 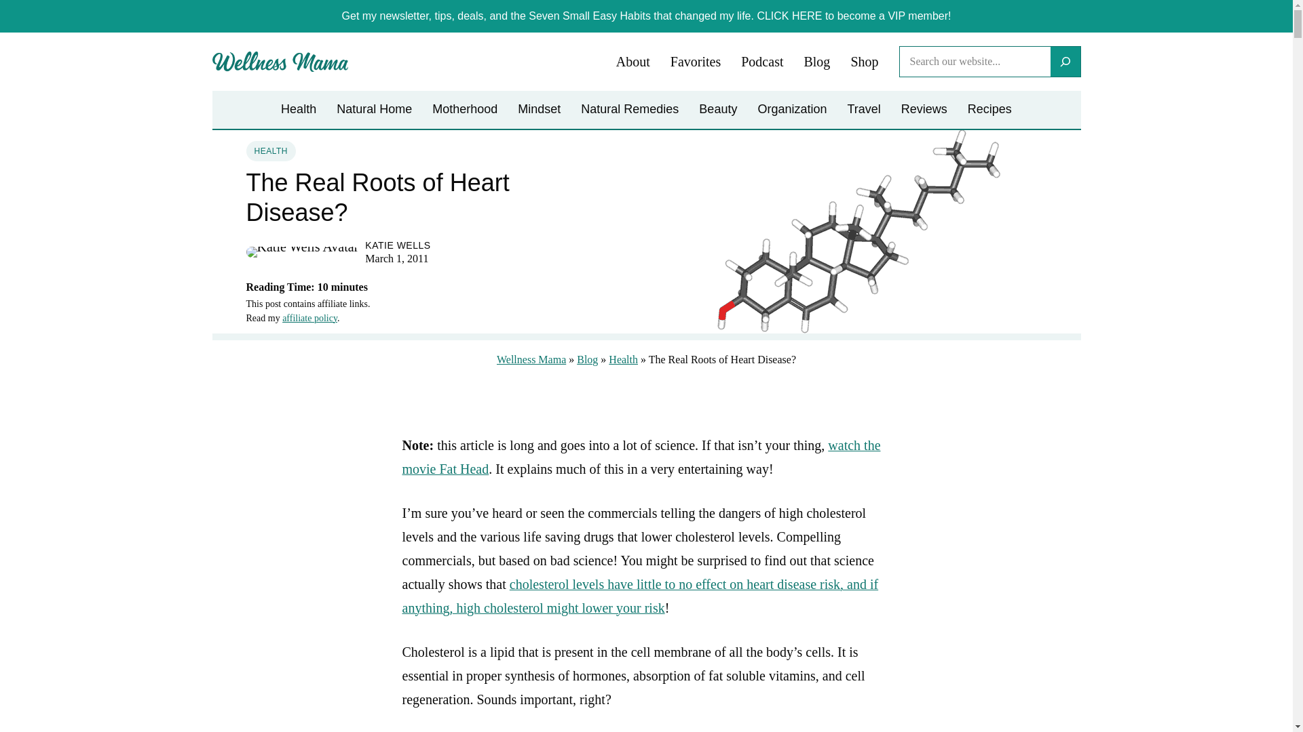 I want to click on Mindset, so click(x=539, y=110).